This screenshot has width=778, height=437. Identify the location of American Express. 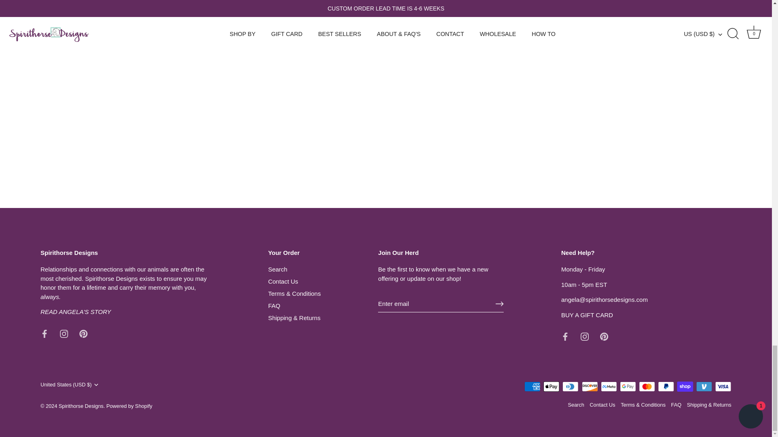
(532, 386).